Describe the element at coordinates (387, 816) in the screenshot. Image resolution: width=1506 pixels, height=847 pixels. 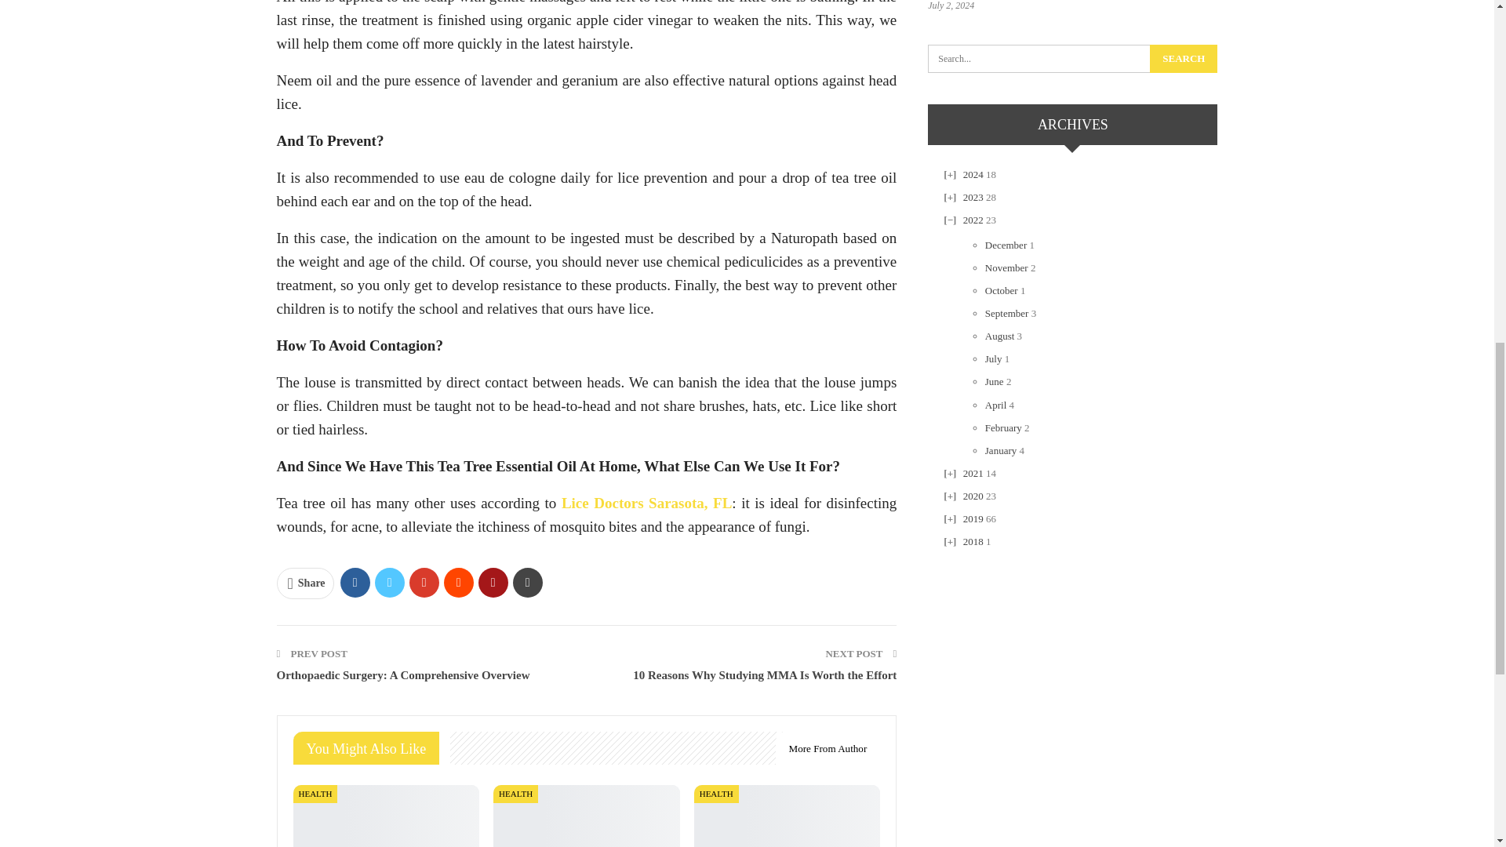
I see `How Urgent Care Clinics Handle Insurance and Payments` at that location.